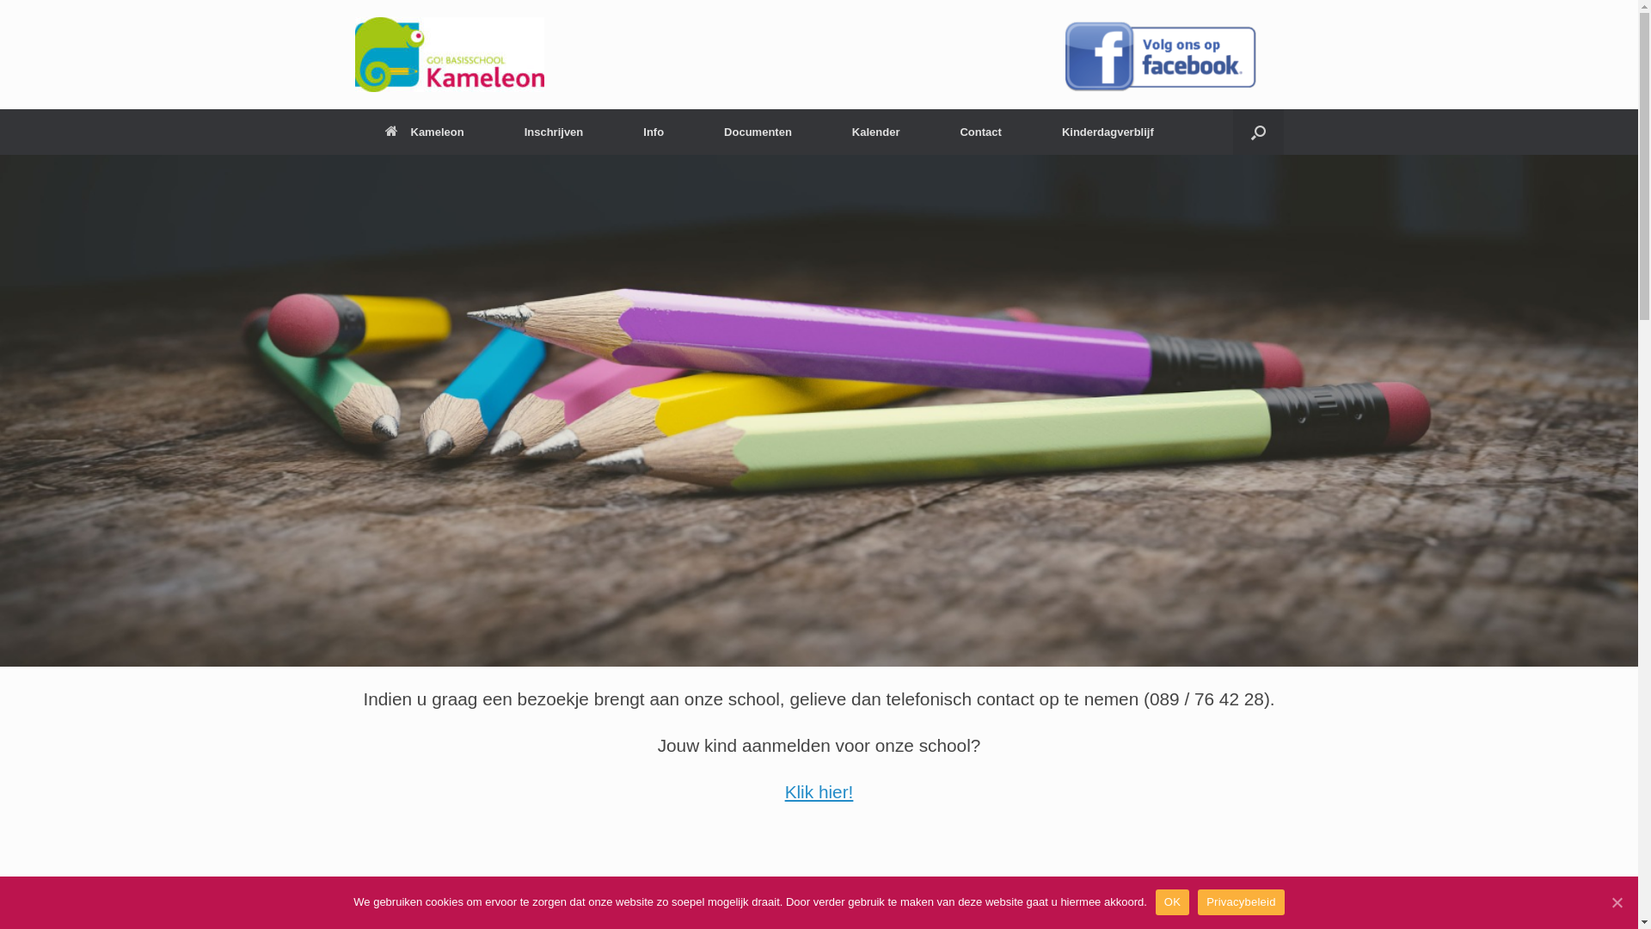 Image resolution: width=1651 pixels, height=929 pixels. What do you see at coordinates (0, 0) in the screenshot?
I see `Spring naar inhoud` at bounding box center [0, 0].